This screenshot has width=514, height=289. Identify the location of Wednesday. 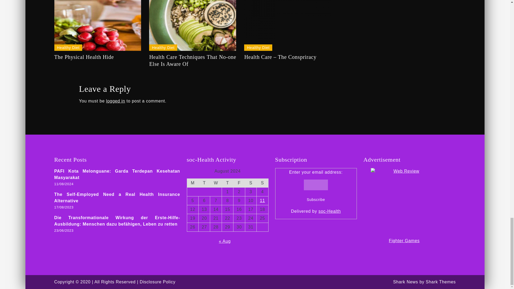
(216, 183).